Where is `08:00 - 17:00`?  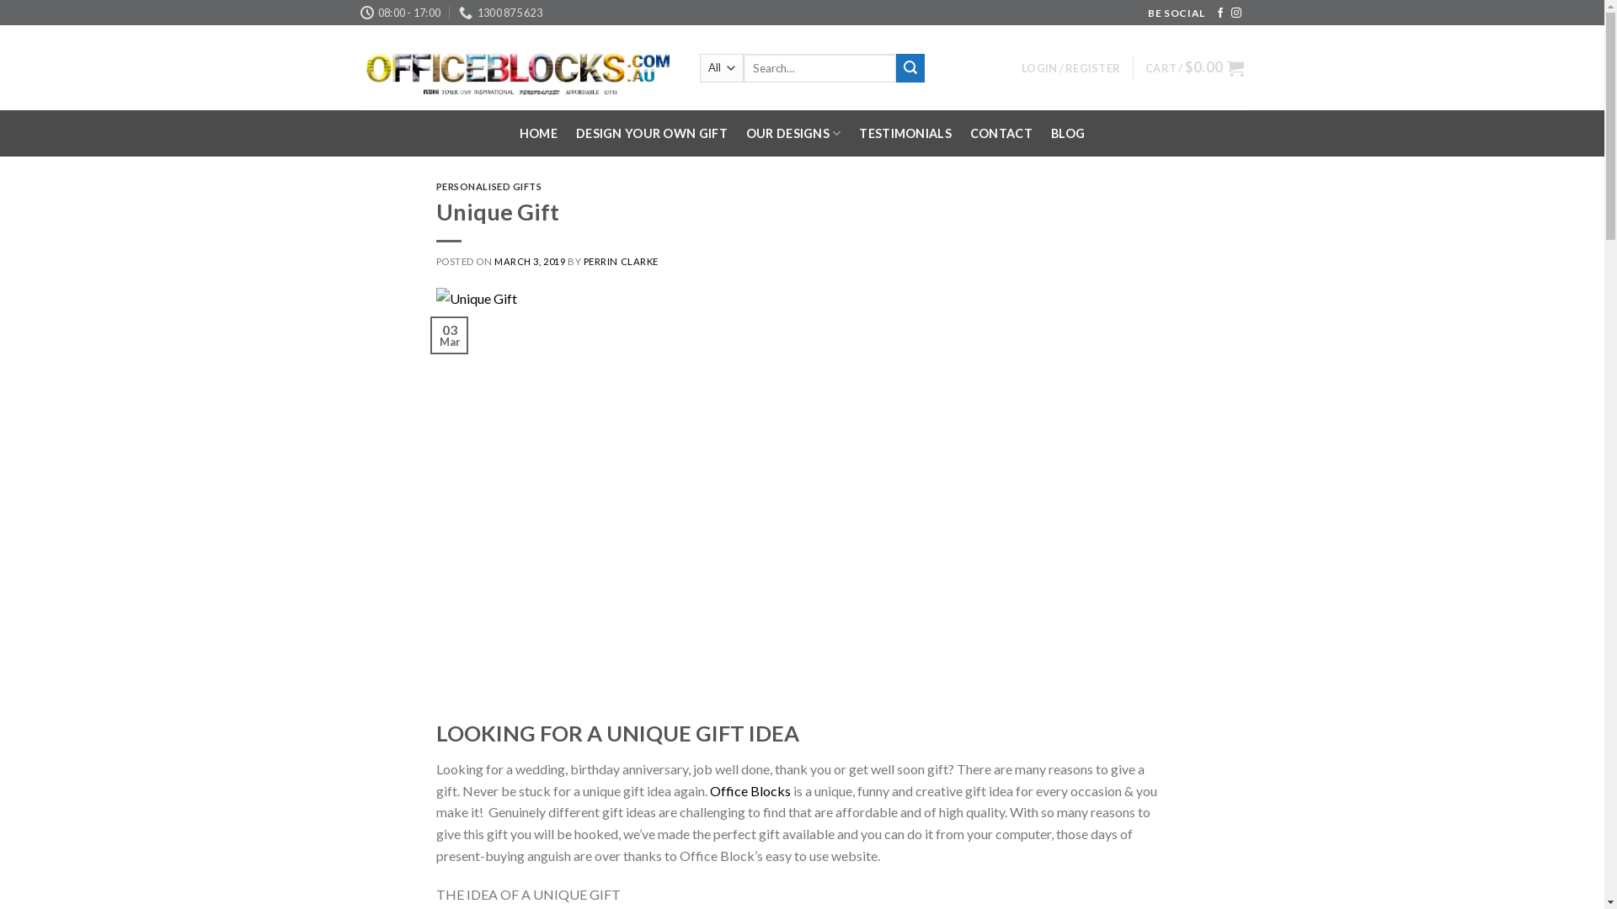
08:00 - 17:00 is located at coordinates (401, 13).